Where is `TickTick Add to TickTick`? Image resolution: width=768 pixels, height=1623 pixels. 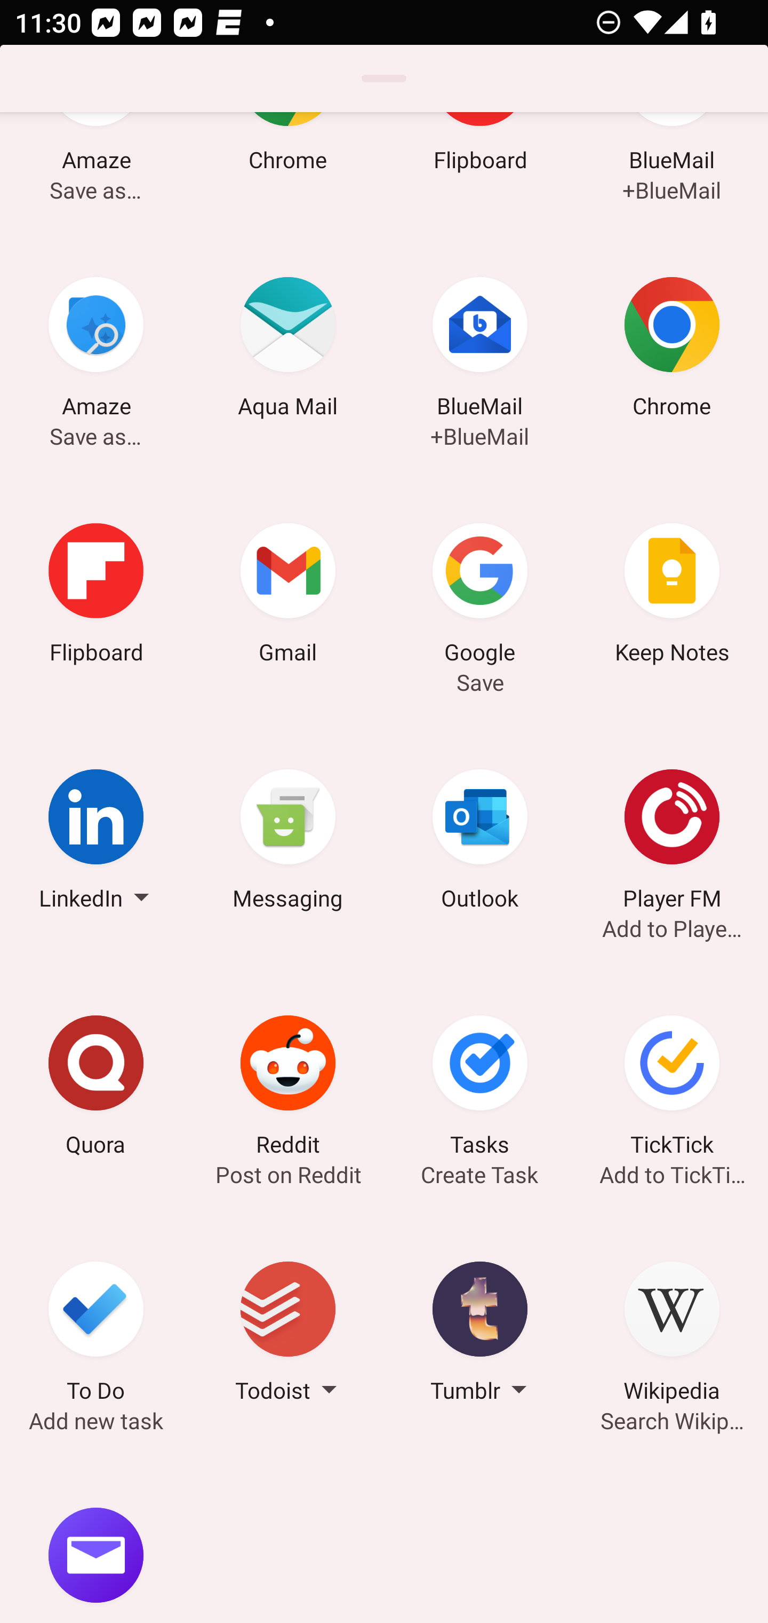
TickTick Add to TickTick is located at coordinates (672, 1089).